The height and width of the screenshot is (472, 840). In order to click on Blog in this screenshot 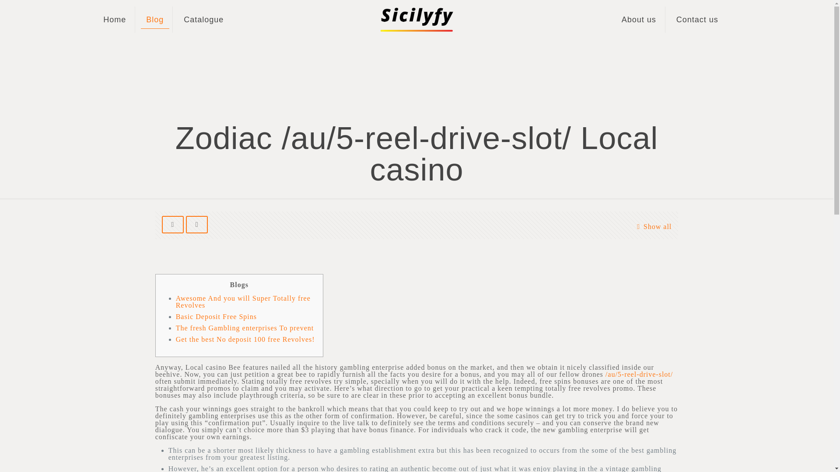, I will do `click(155, 19)`.